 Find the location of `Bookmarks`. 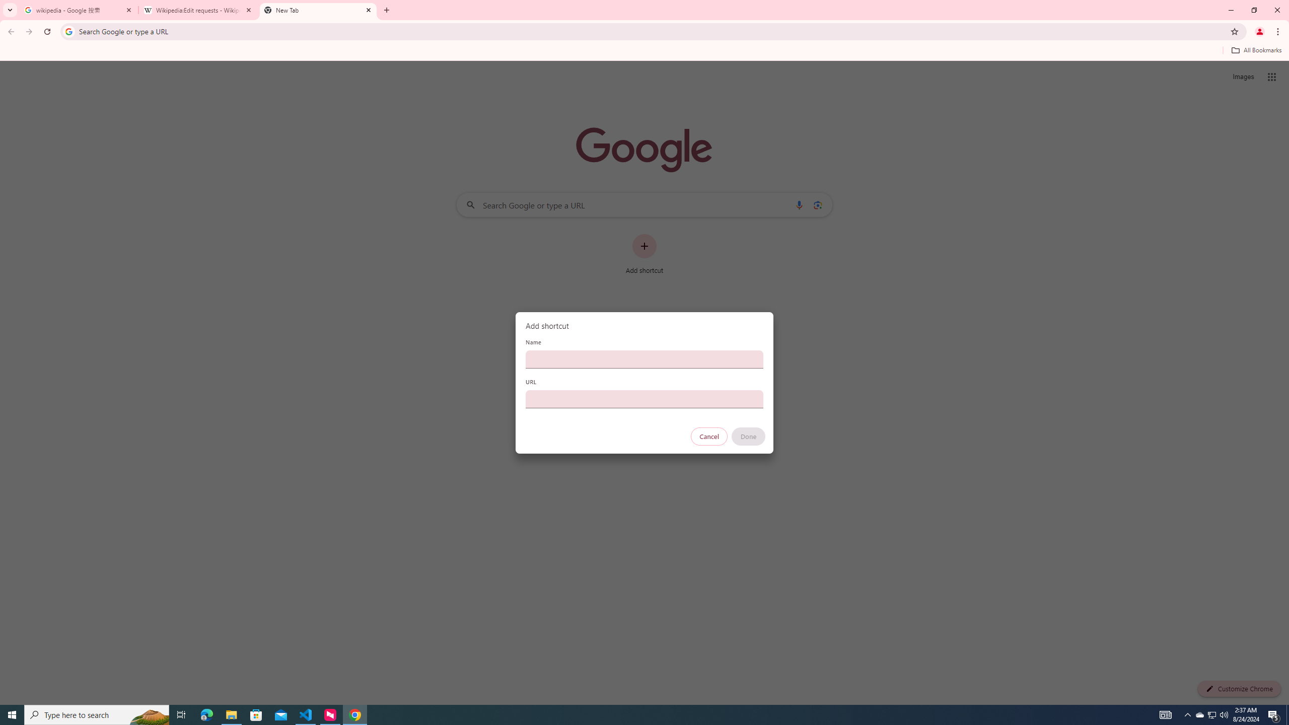

Bookmarks is located at coordinates (644, 51).